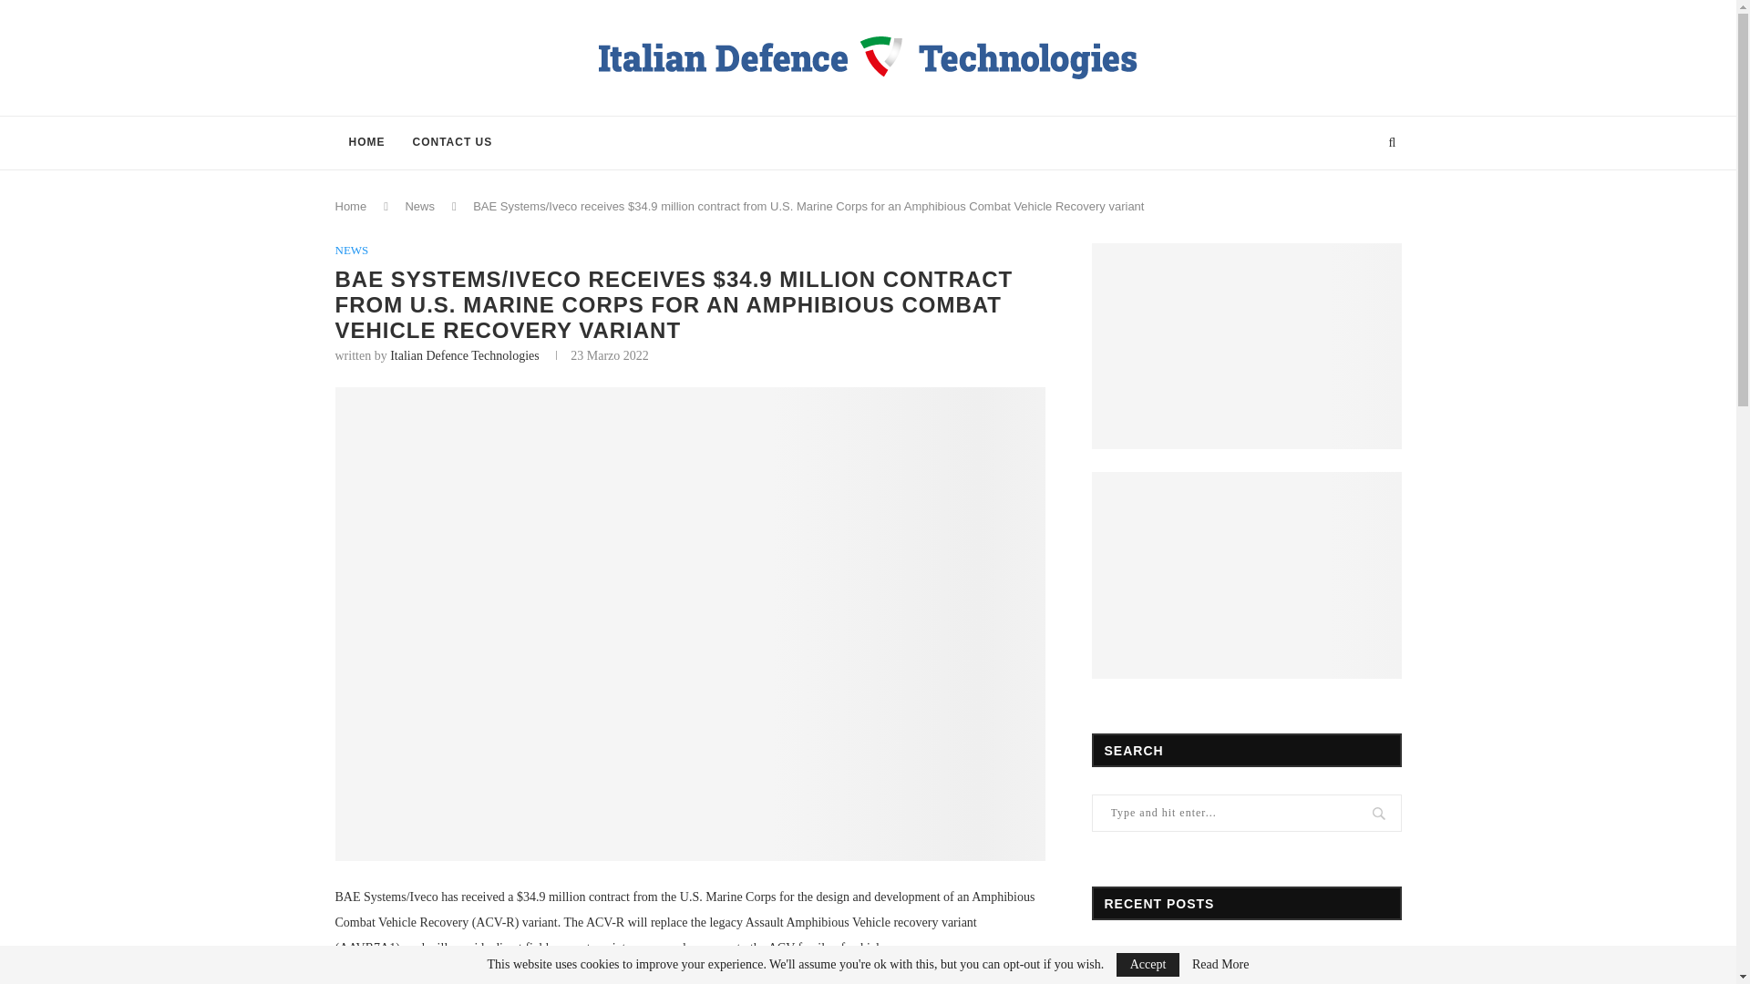 This screenshot has height=984, width=1750. Describe the element at coordinates (452, 142) in the screenshot. I see `CONTACT US` at that location.